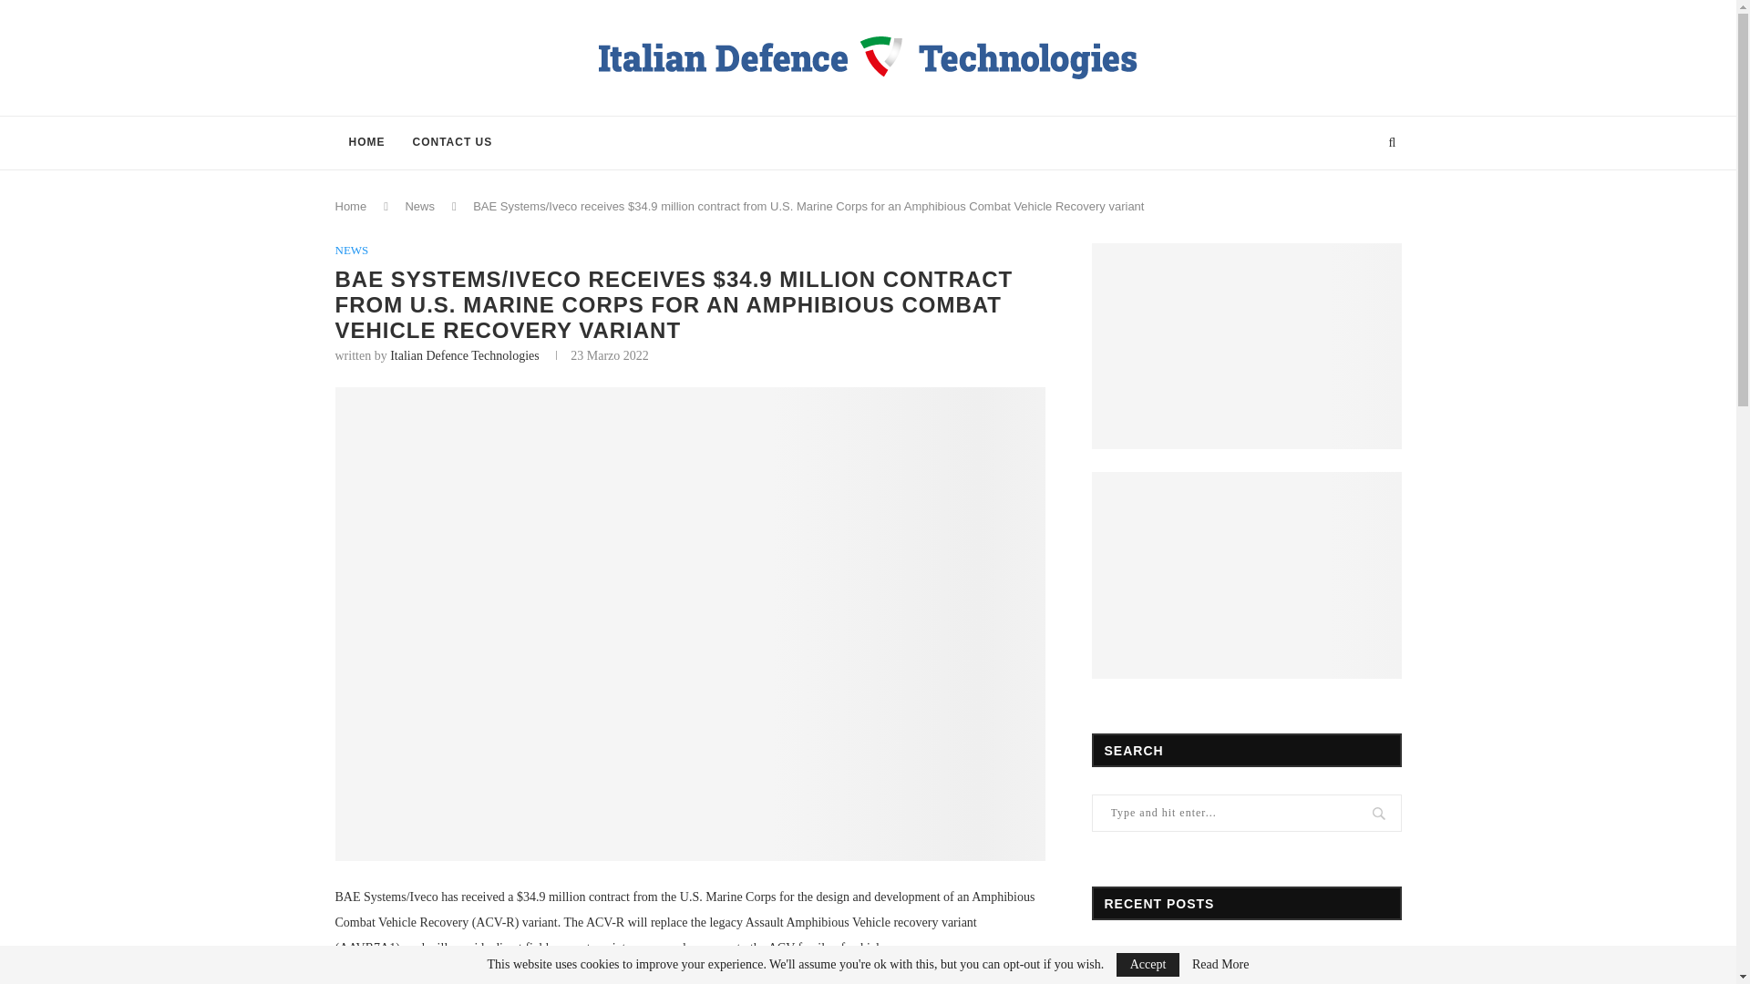 This screenshot has height=984, width=1750. Describe the element at coordinates (452, 142) in the screenshot. I see `CONTACT US` at that location.